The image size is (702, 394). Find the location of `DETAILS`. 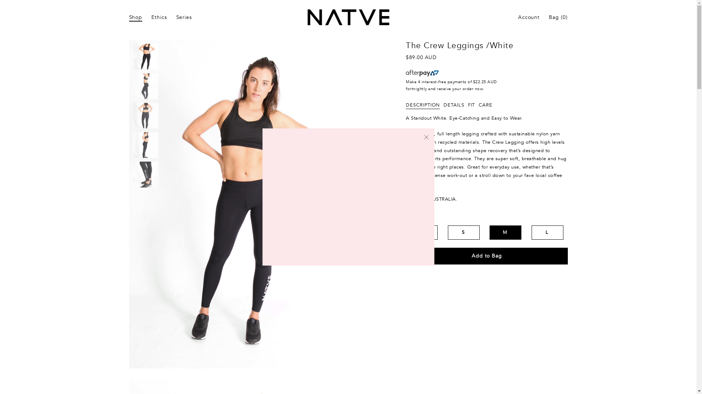

DETAILS is located at coordinates (454, 104).